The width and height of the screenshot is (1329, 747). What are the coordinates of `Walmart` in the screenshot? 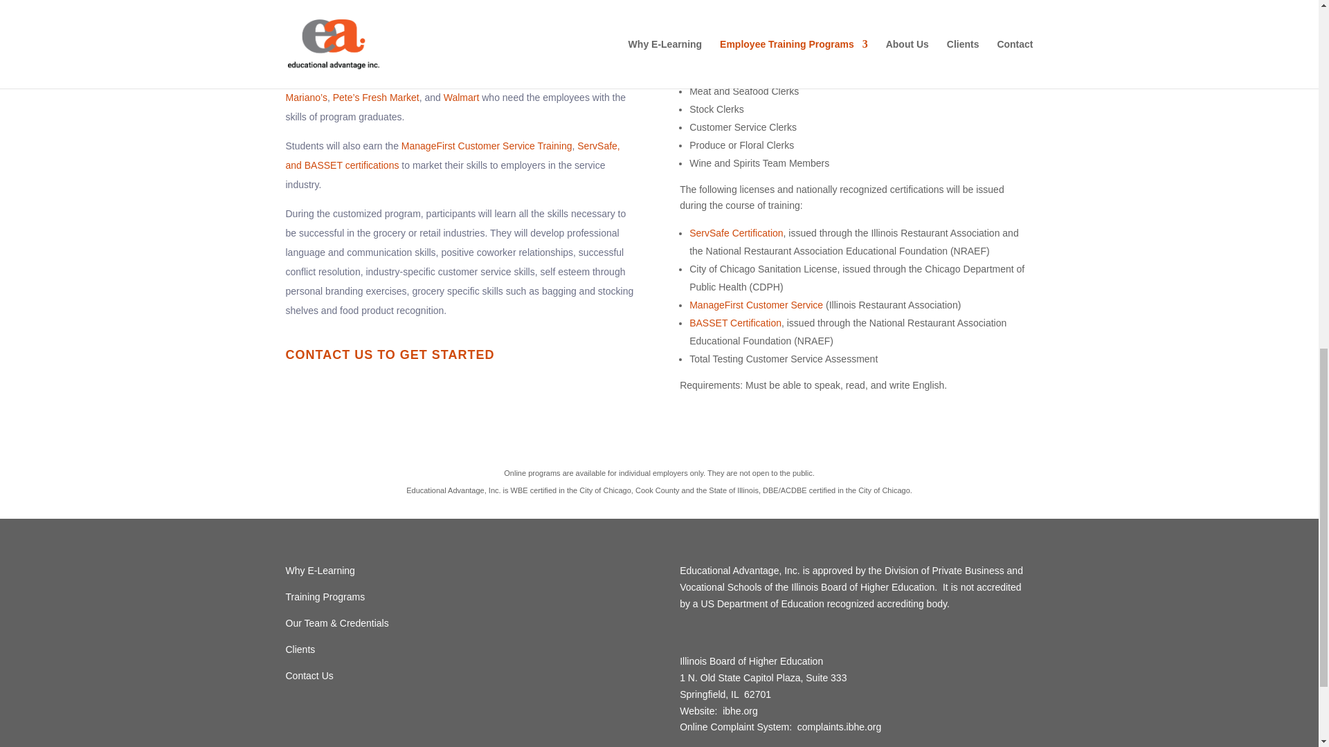 It's located at (462, 97).